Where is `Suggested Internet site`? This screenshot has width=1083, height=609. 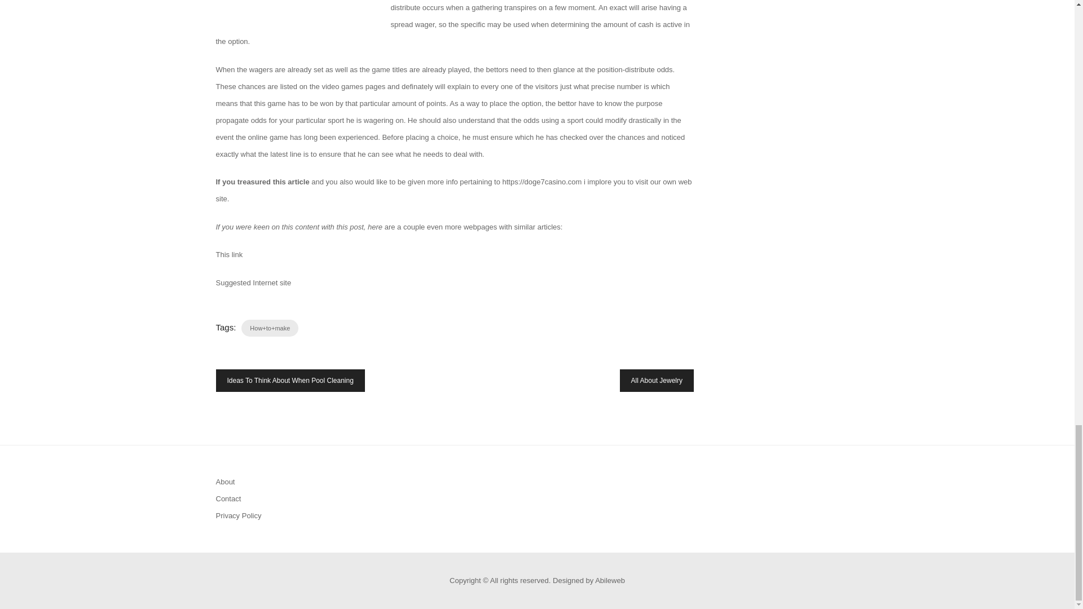
Suggested Internet site is located at coordinates (253, 282).